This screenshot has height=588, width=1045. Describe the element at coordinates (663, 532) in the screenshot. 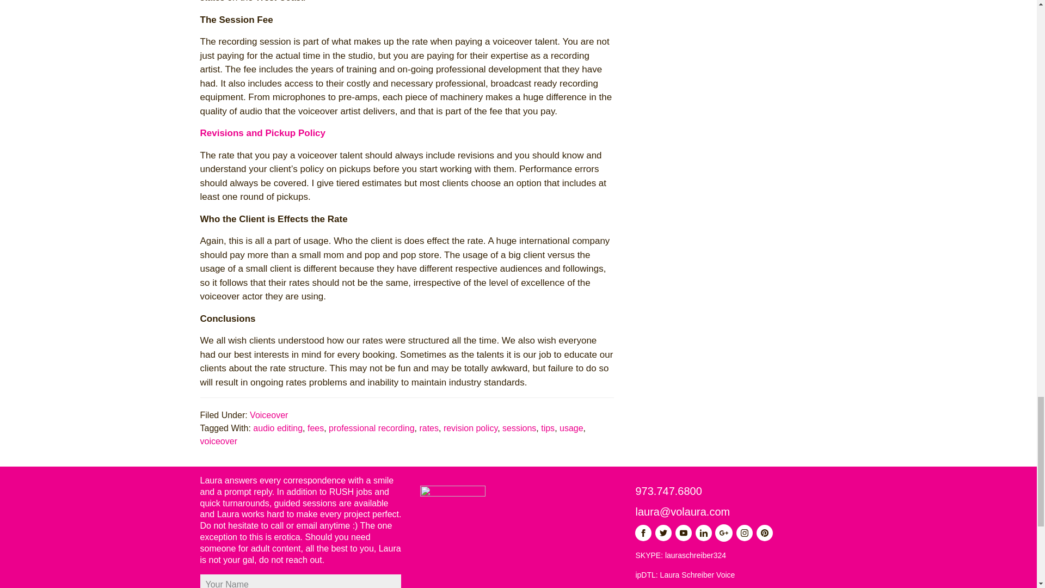

I see `twitter` at that location.